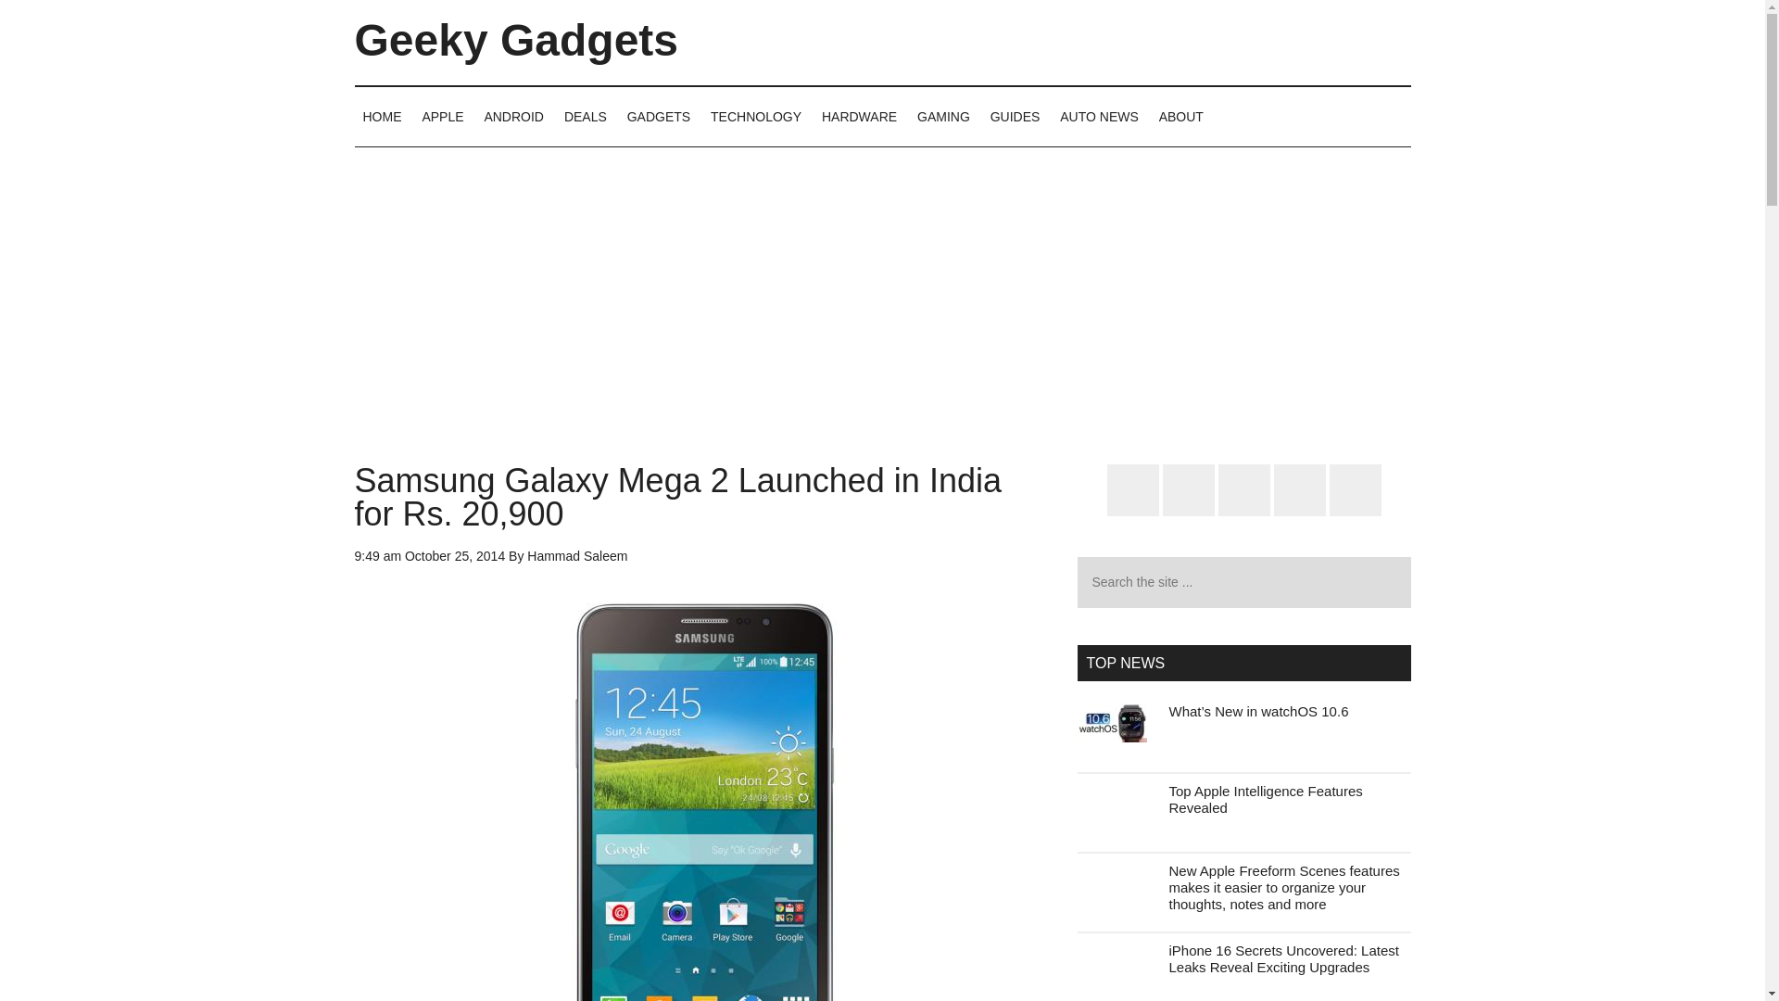 The height and width of the screenshot is (1001, 1779). Describe the element at coordinates (659, 116) in the screenshot. I see `GADGETS` at that location.